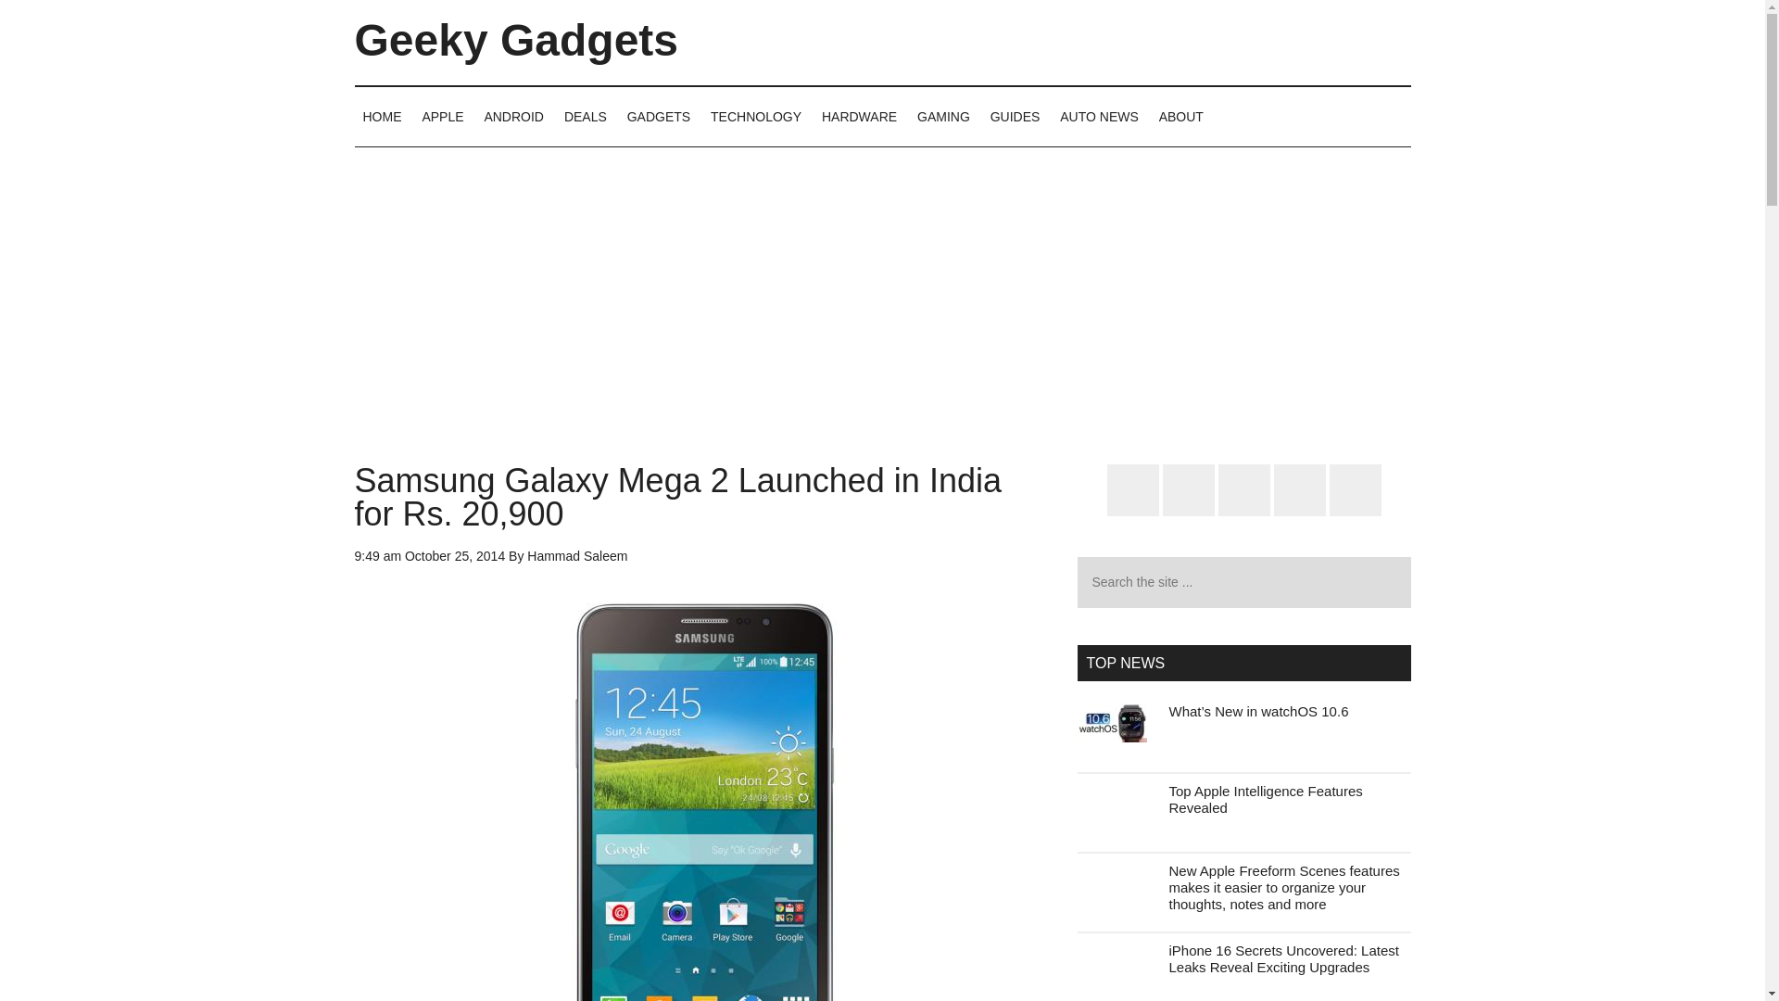 The height and width of the screenshot is (1001, 1779). Describe the element at coordinates (659, 116) in the screenshot. I see `GADGETS` at that location.